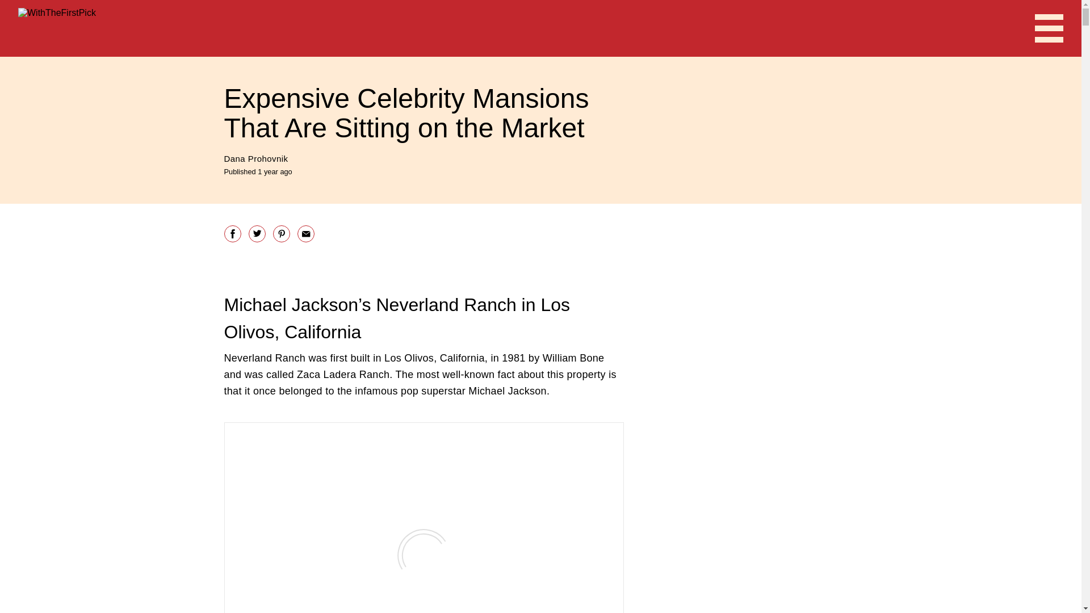  What do you see at coordinates (258, 170) in the screenshot?
I see `2023-07-20 14:00:00` at bounding box center [258, 170].